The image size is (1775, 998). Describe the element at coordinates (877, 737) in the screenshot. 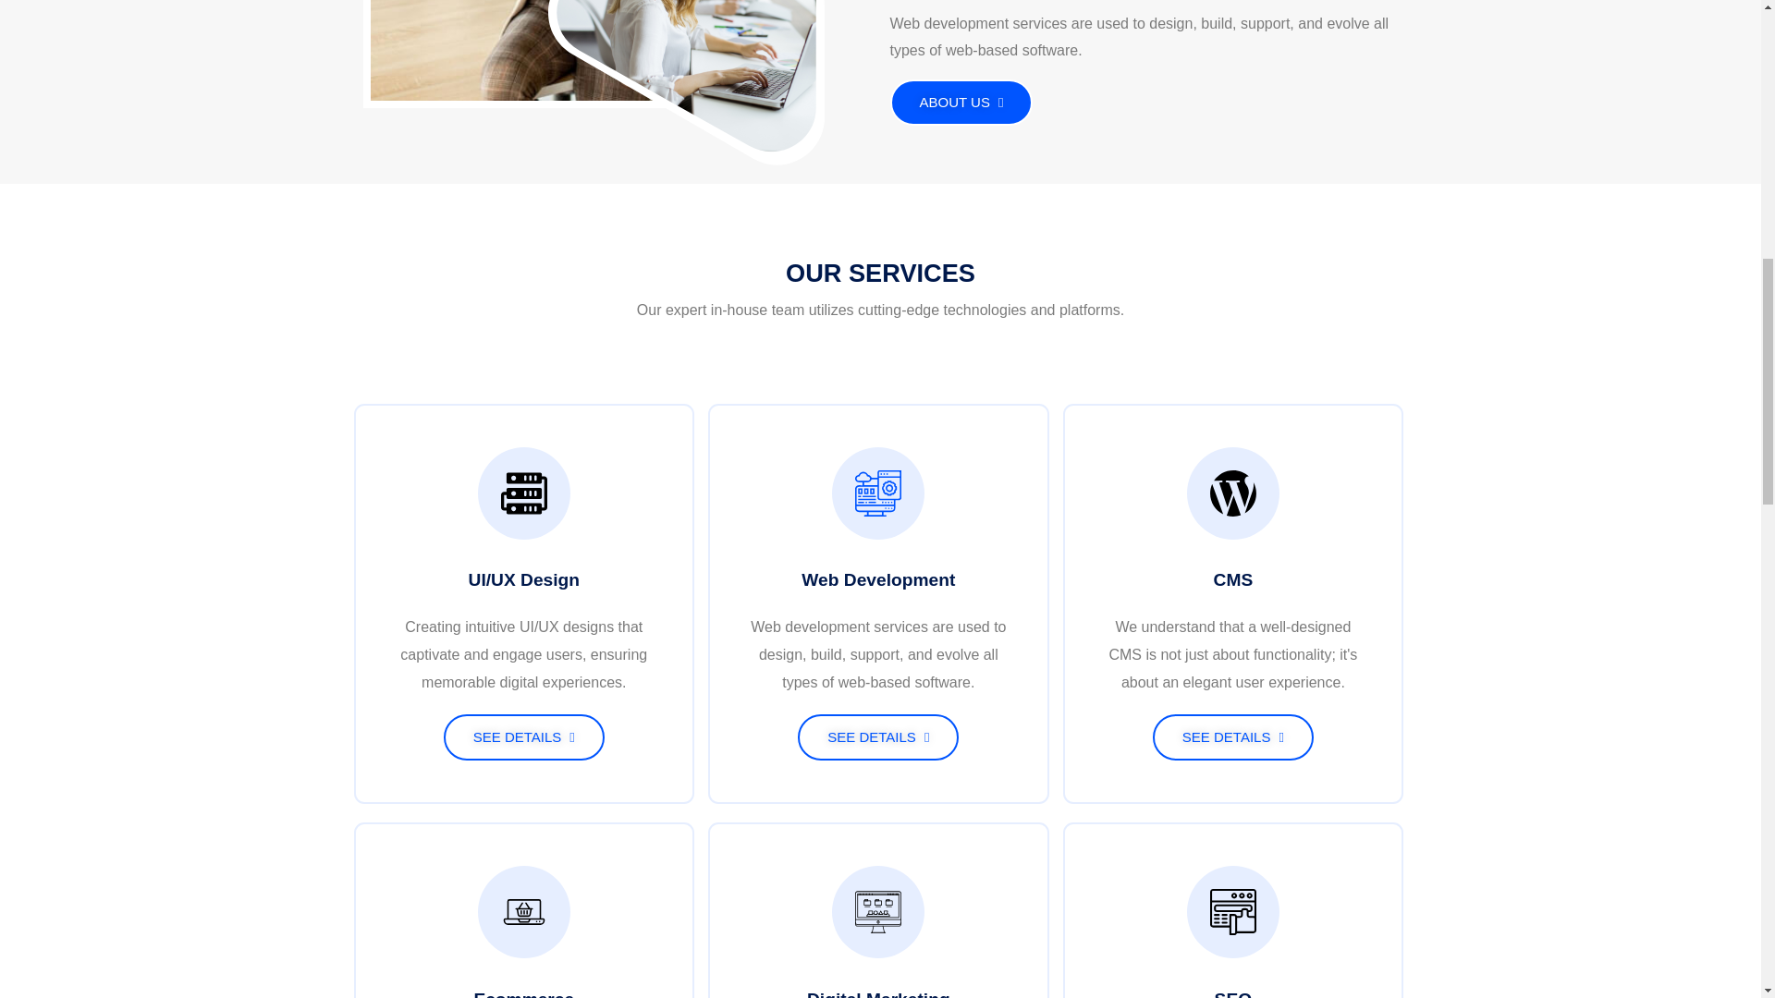

I see `SEE DETAILS` at that location.